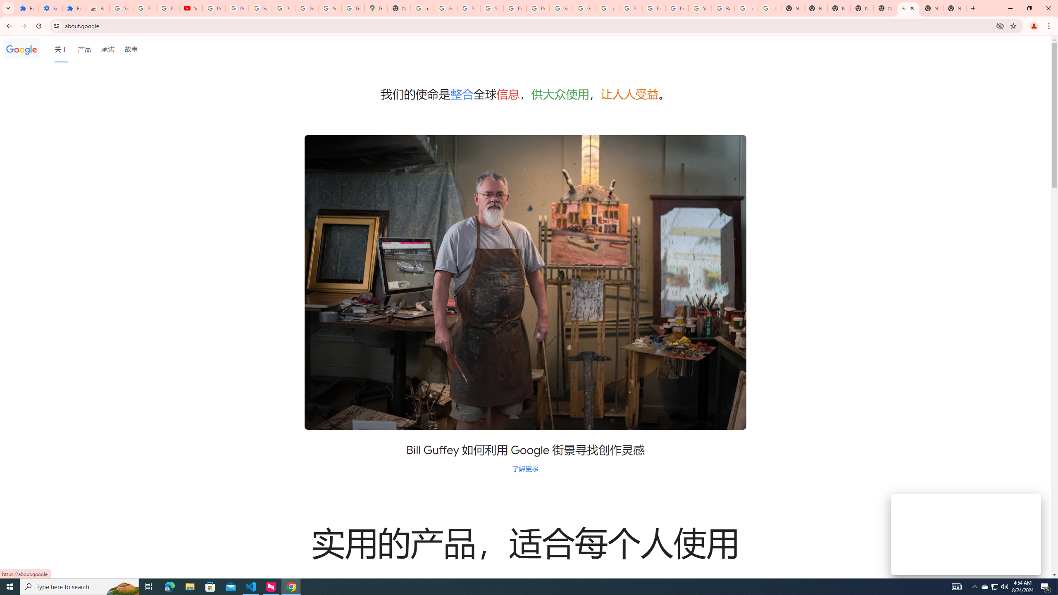 This screenshot has height=595, width=1058. What do you see at coordinates (491, 8) in the screenshot?
I see `Sign in - Google Accounts` at bounding box center [491, 8].